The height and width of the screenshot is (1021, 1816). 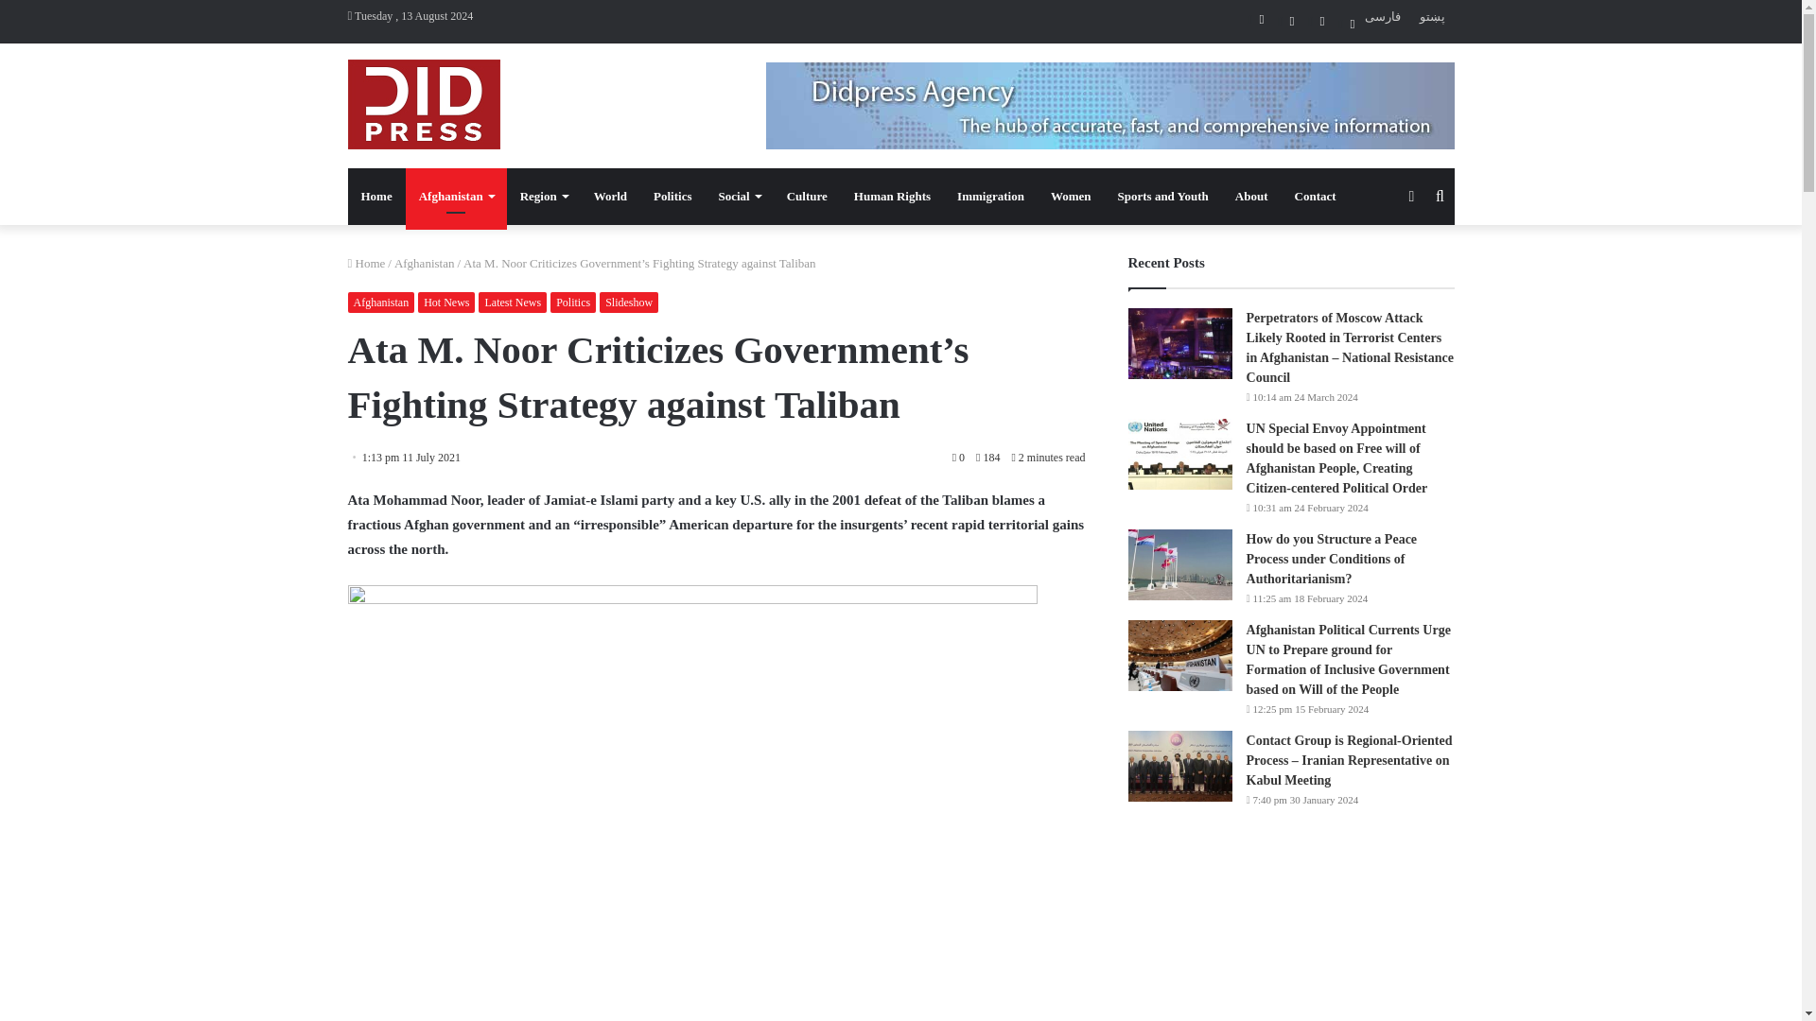 I want to click on Region, so click(x=543, y=197).